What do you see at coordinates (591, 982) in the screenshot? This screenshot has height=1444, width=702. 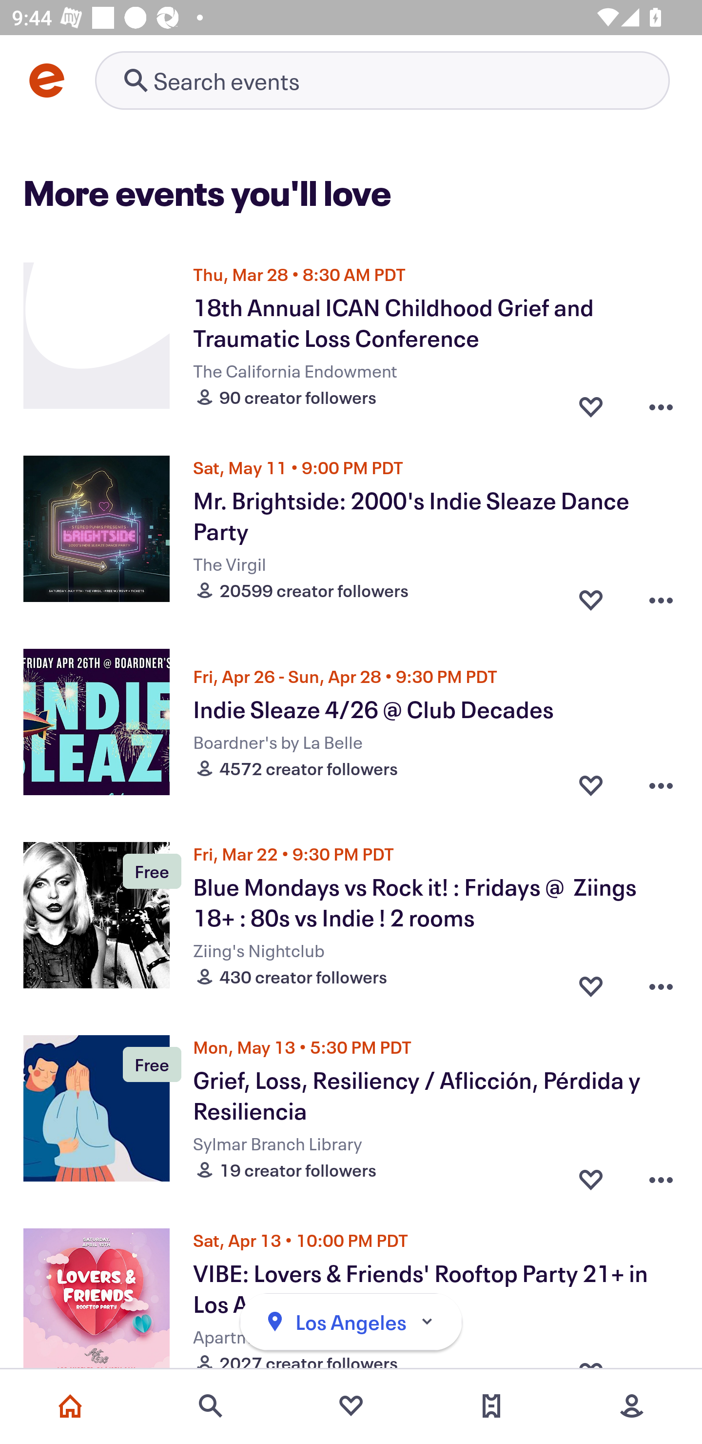 I see `Favorite button` at bounding box center [591, 982].